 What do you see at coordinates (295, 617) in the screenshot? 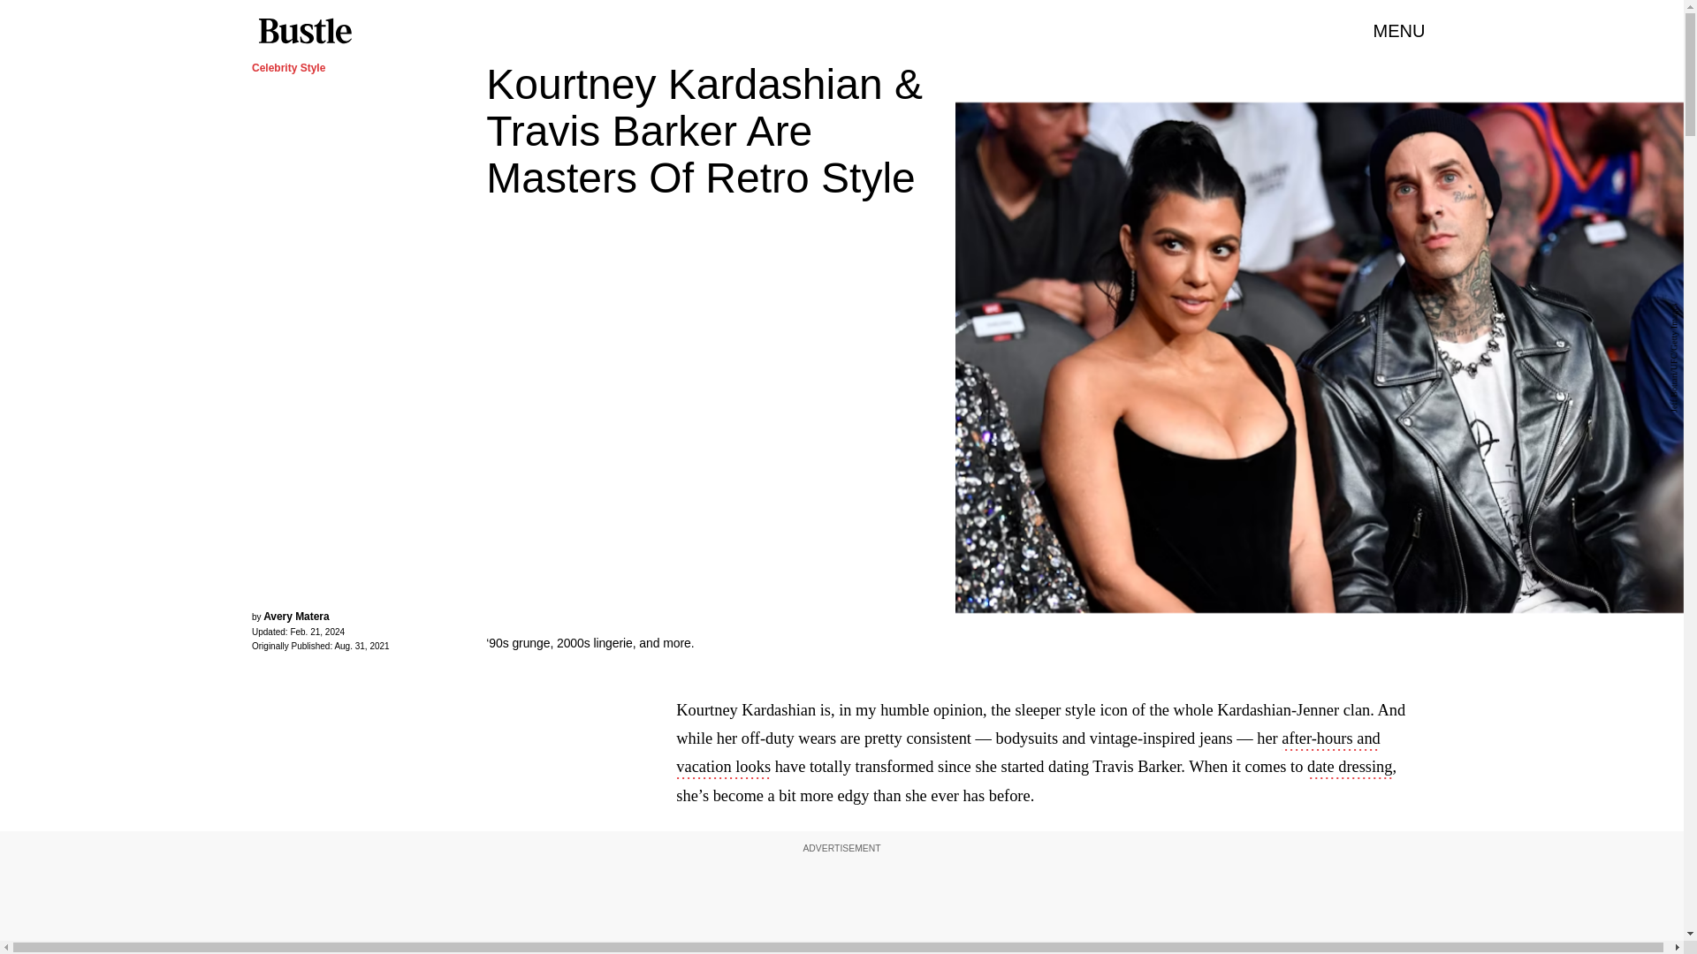
I see `Avery Matera` at bounding box center [295, 617].